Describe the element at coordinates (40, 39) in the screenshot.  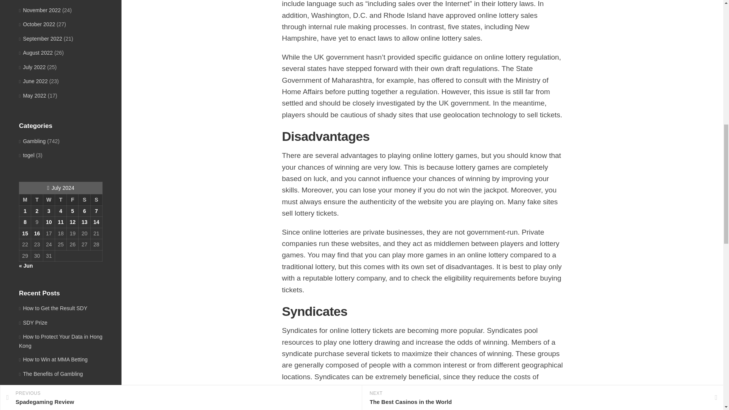
I see `September 2022` at that location.